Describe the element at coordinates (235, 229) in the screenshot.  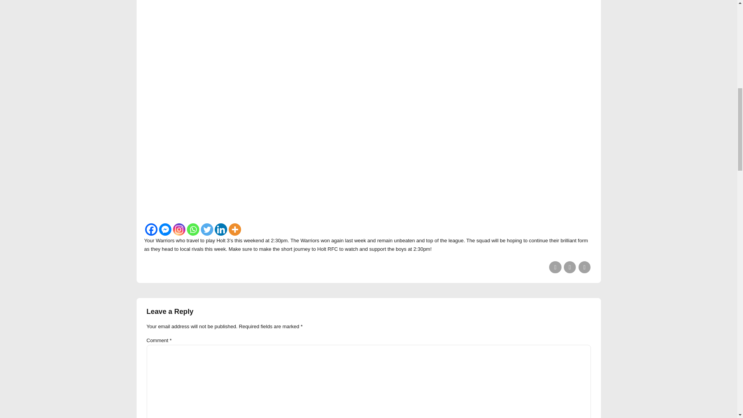
I see `More` at that location.